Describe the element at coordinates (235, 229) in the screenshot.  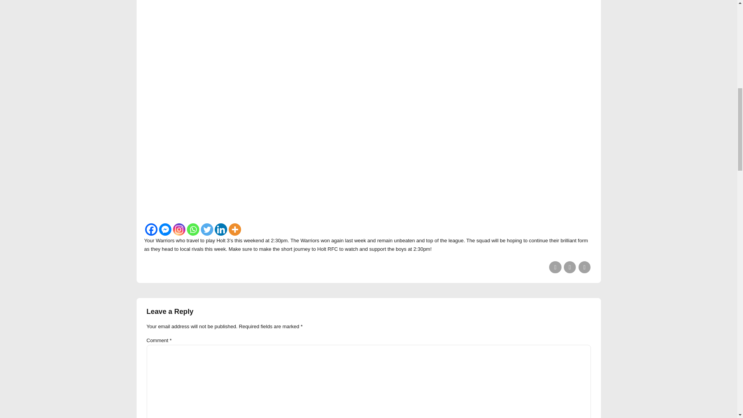
I see `More` at that location.